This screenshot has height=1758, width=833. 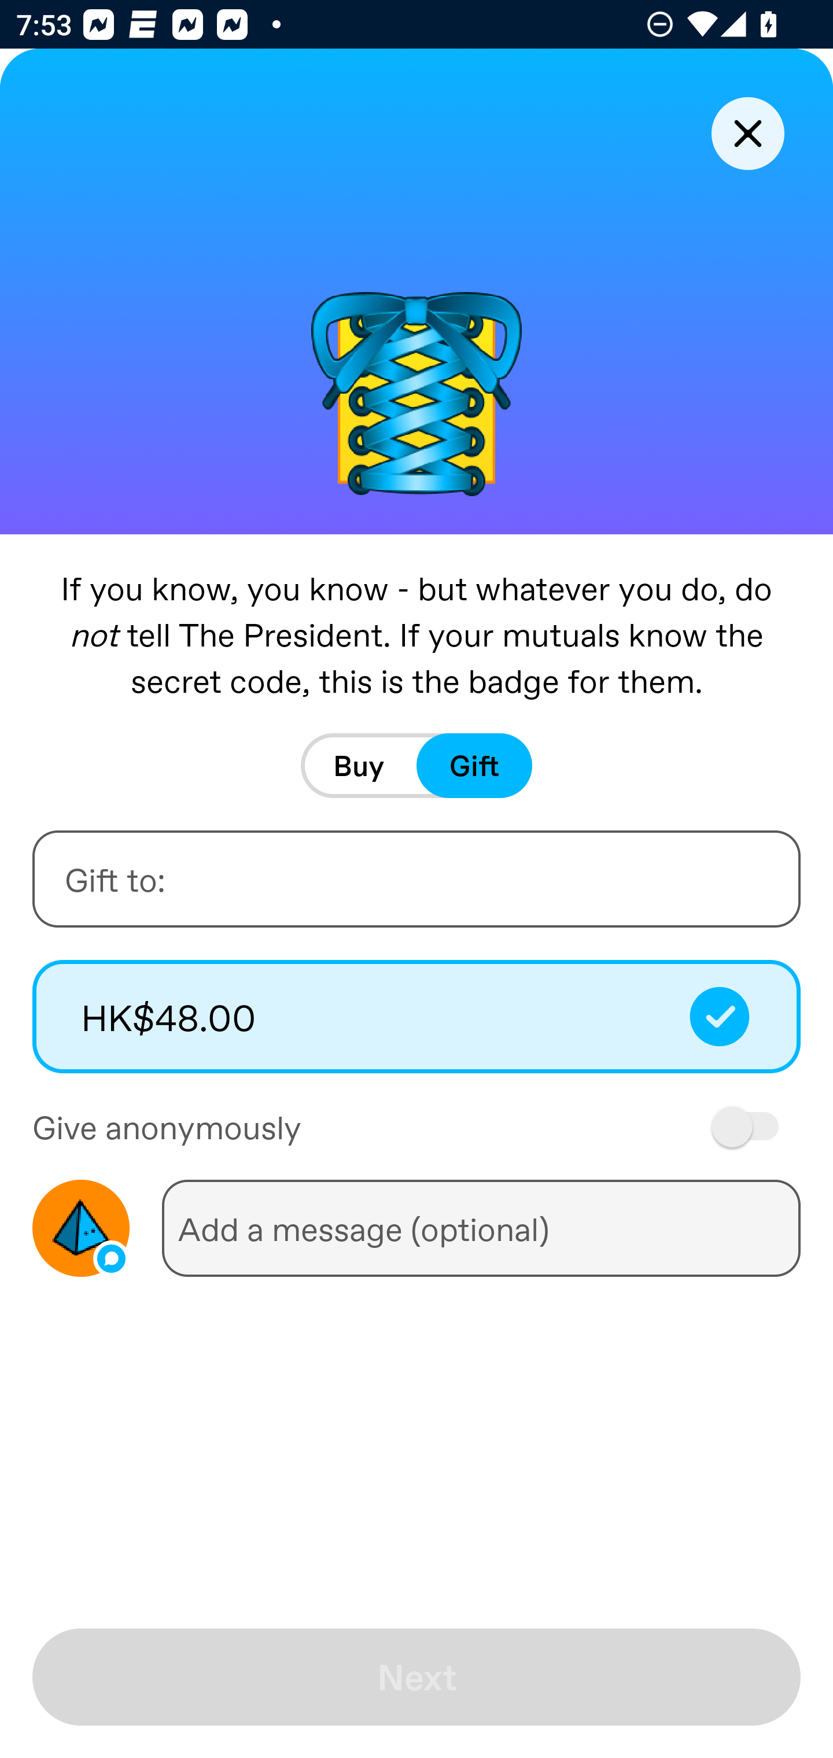 I want to click on Next, so click(x=417, y=1677).